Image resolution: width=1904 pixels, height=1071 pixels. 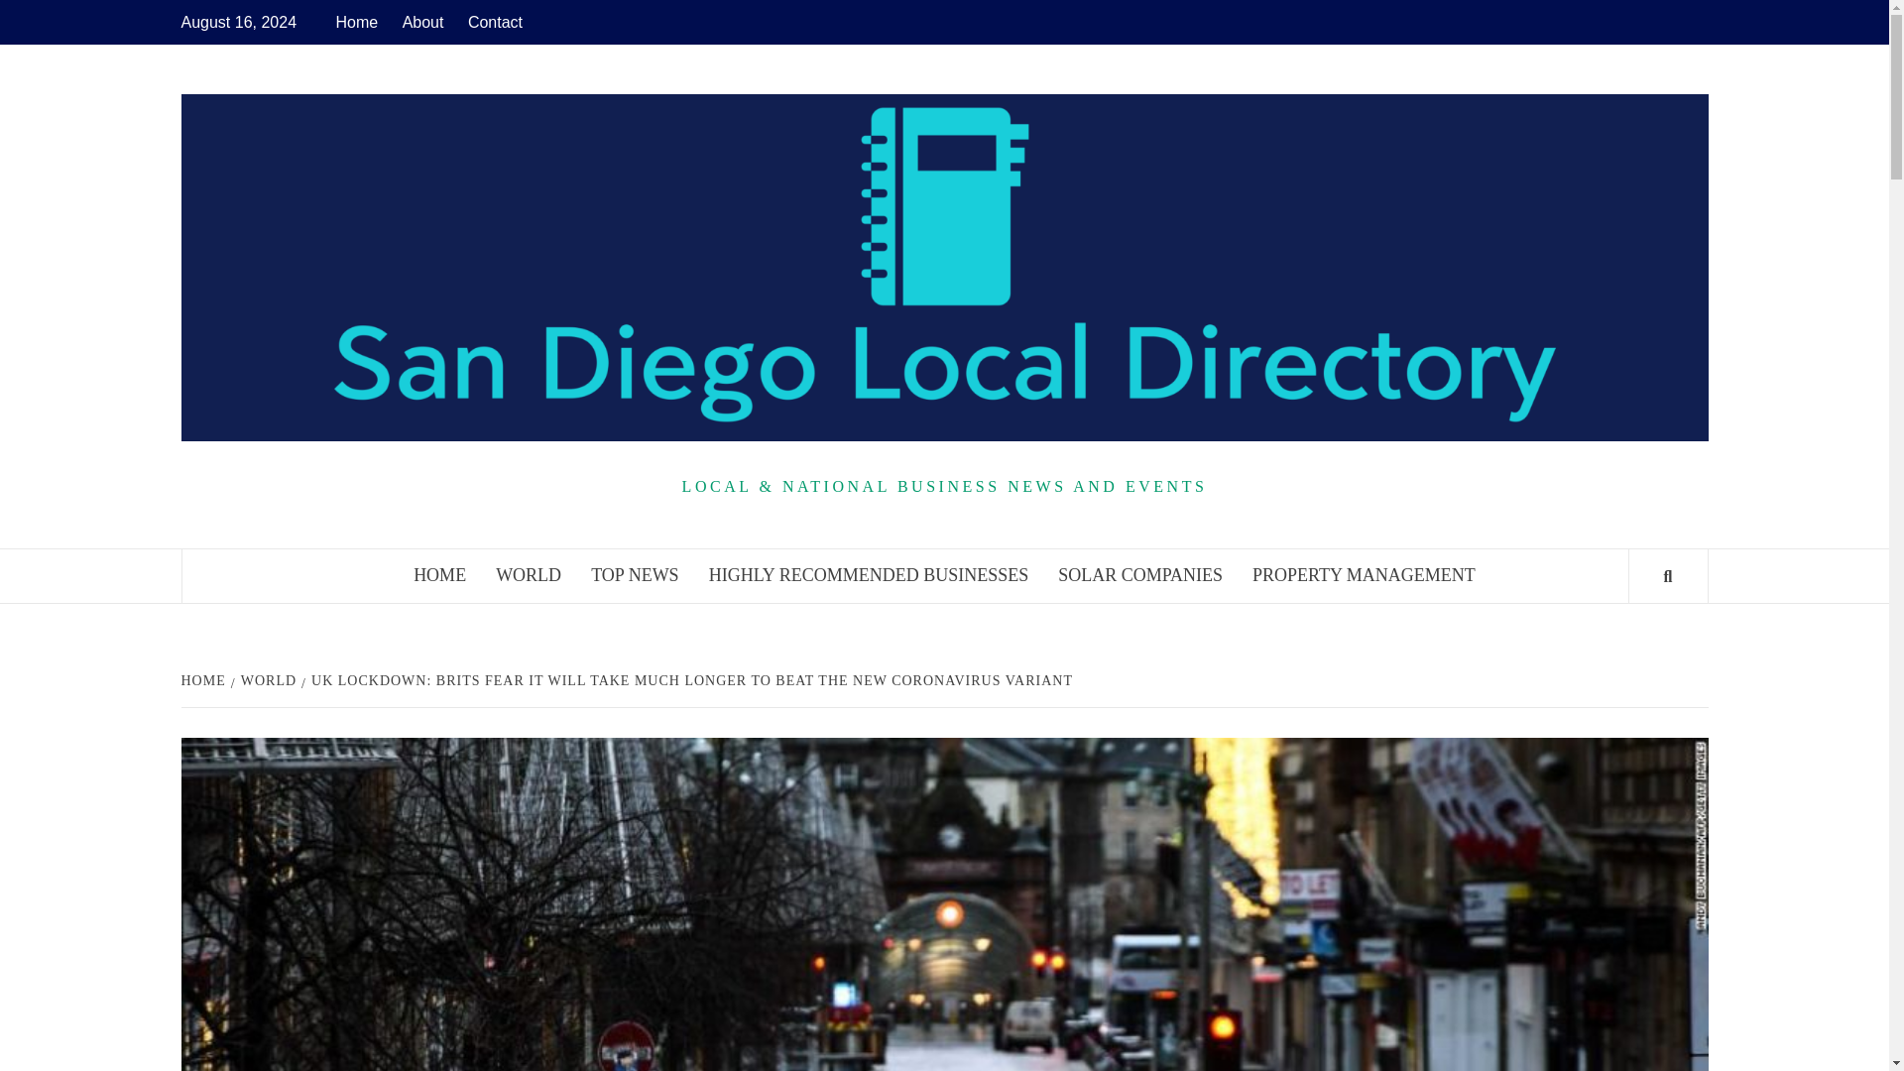 I want to click on WORLD, so click(x=529, y=575).